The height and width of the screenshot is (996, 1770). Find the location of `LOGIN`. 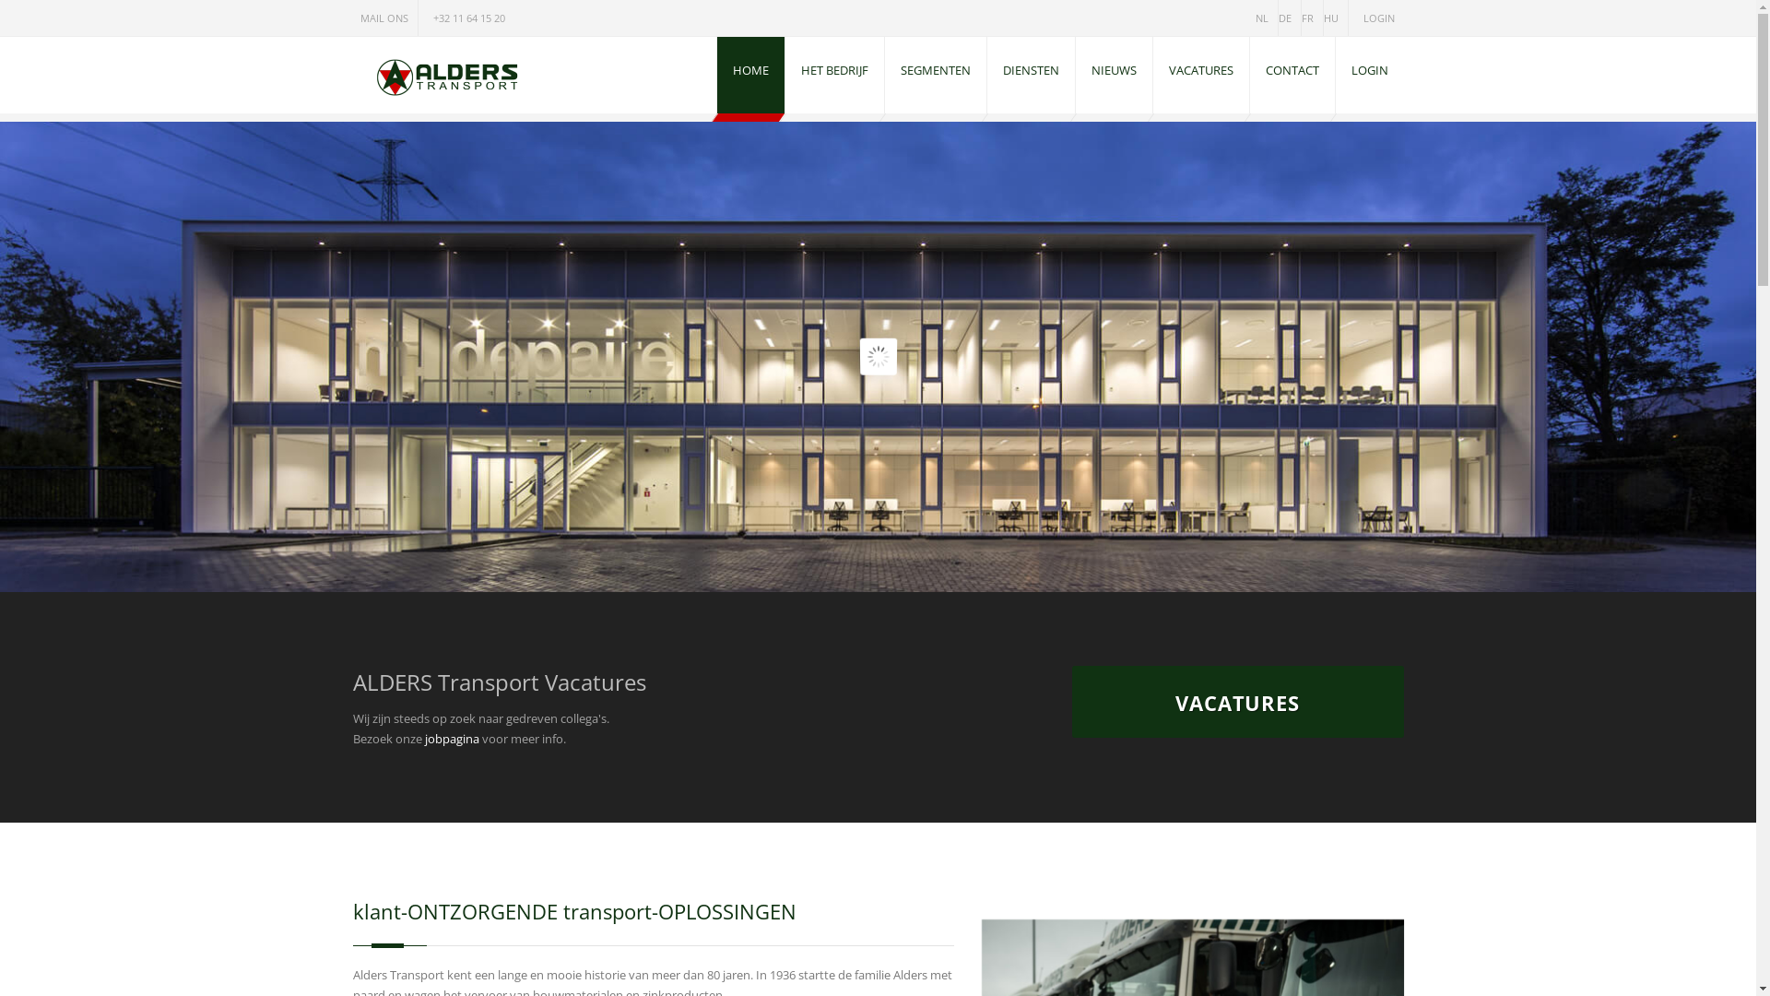

LOGIN is located at coordinates (1375, 18).